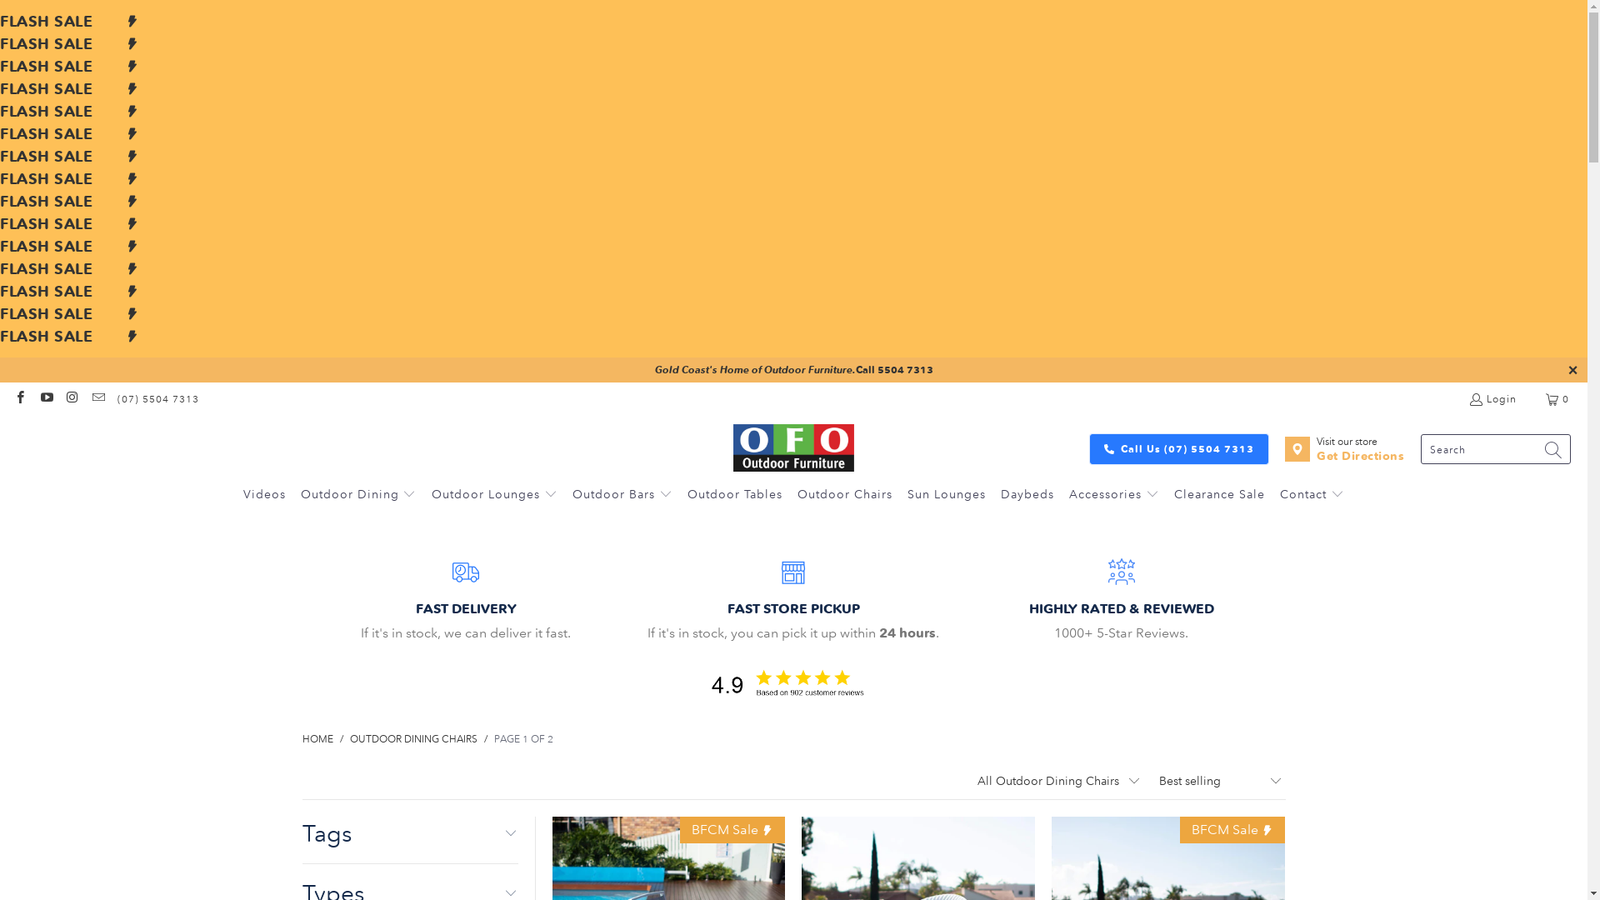 Image resolution: width=1600 pixels, height=900 pixels. I want to click on Visit our store
Get Directions, so click(1345, 449).